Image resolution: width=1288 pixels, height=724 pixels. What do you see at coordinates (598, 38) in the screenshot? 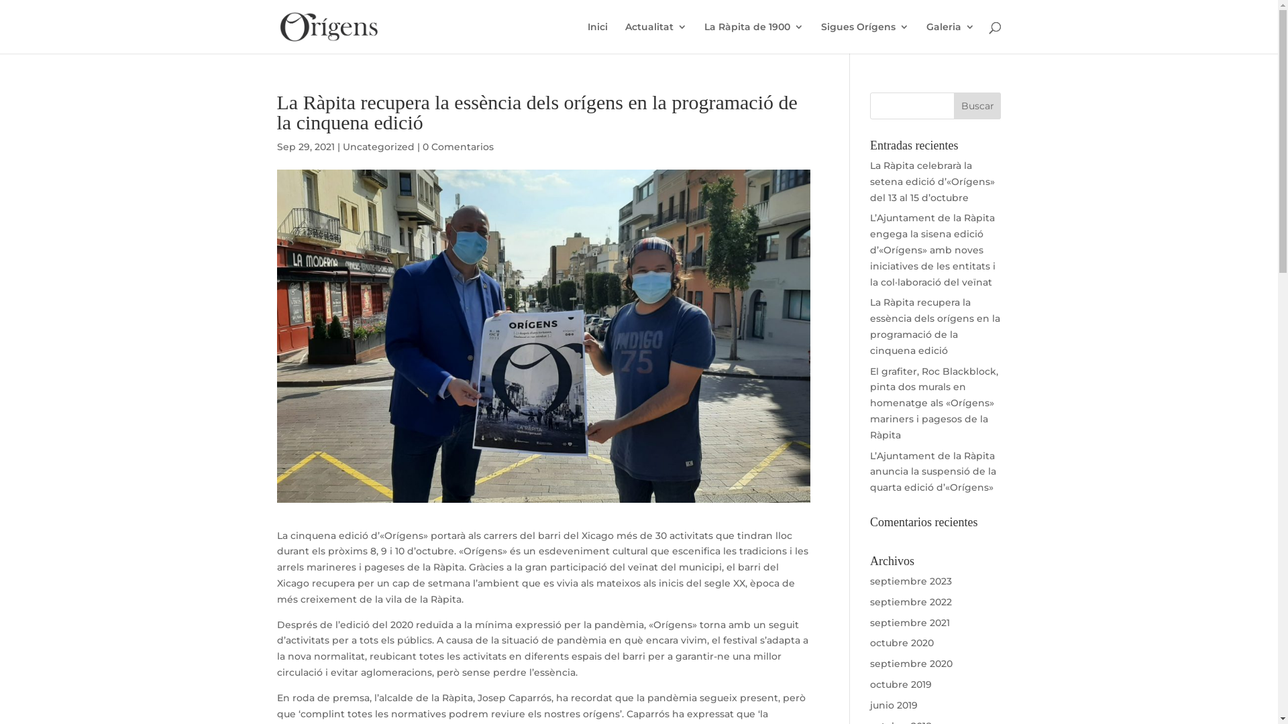
I see `Inici` at bounding box center [598, 38].